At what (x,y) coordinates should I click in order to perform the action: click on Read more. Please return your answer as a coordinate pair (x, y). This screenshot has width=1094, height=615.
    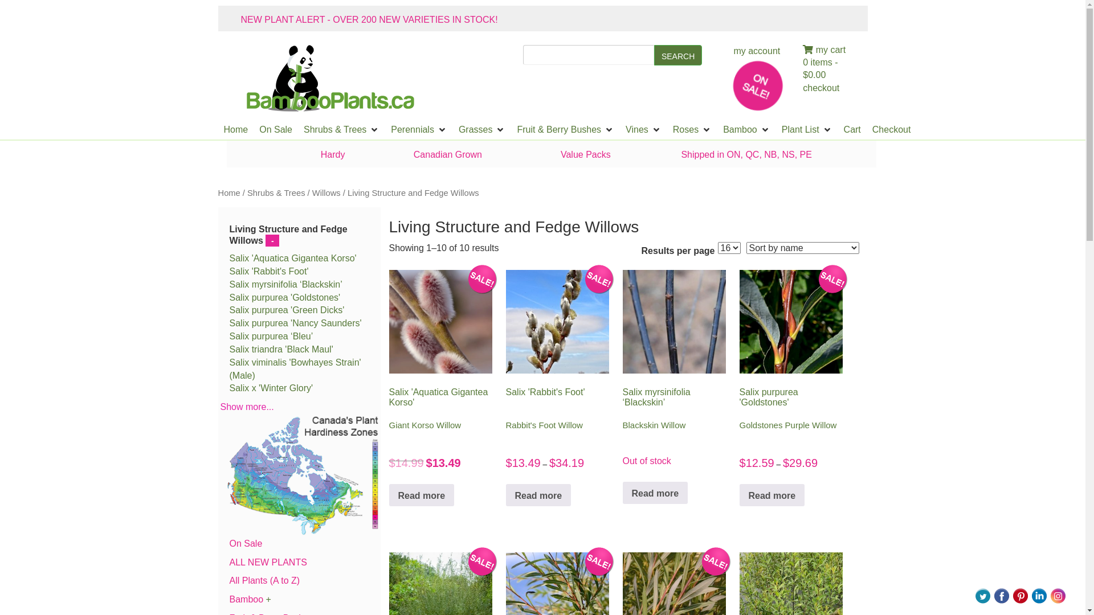
    Looking at the image, I should click on (422, 495).